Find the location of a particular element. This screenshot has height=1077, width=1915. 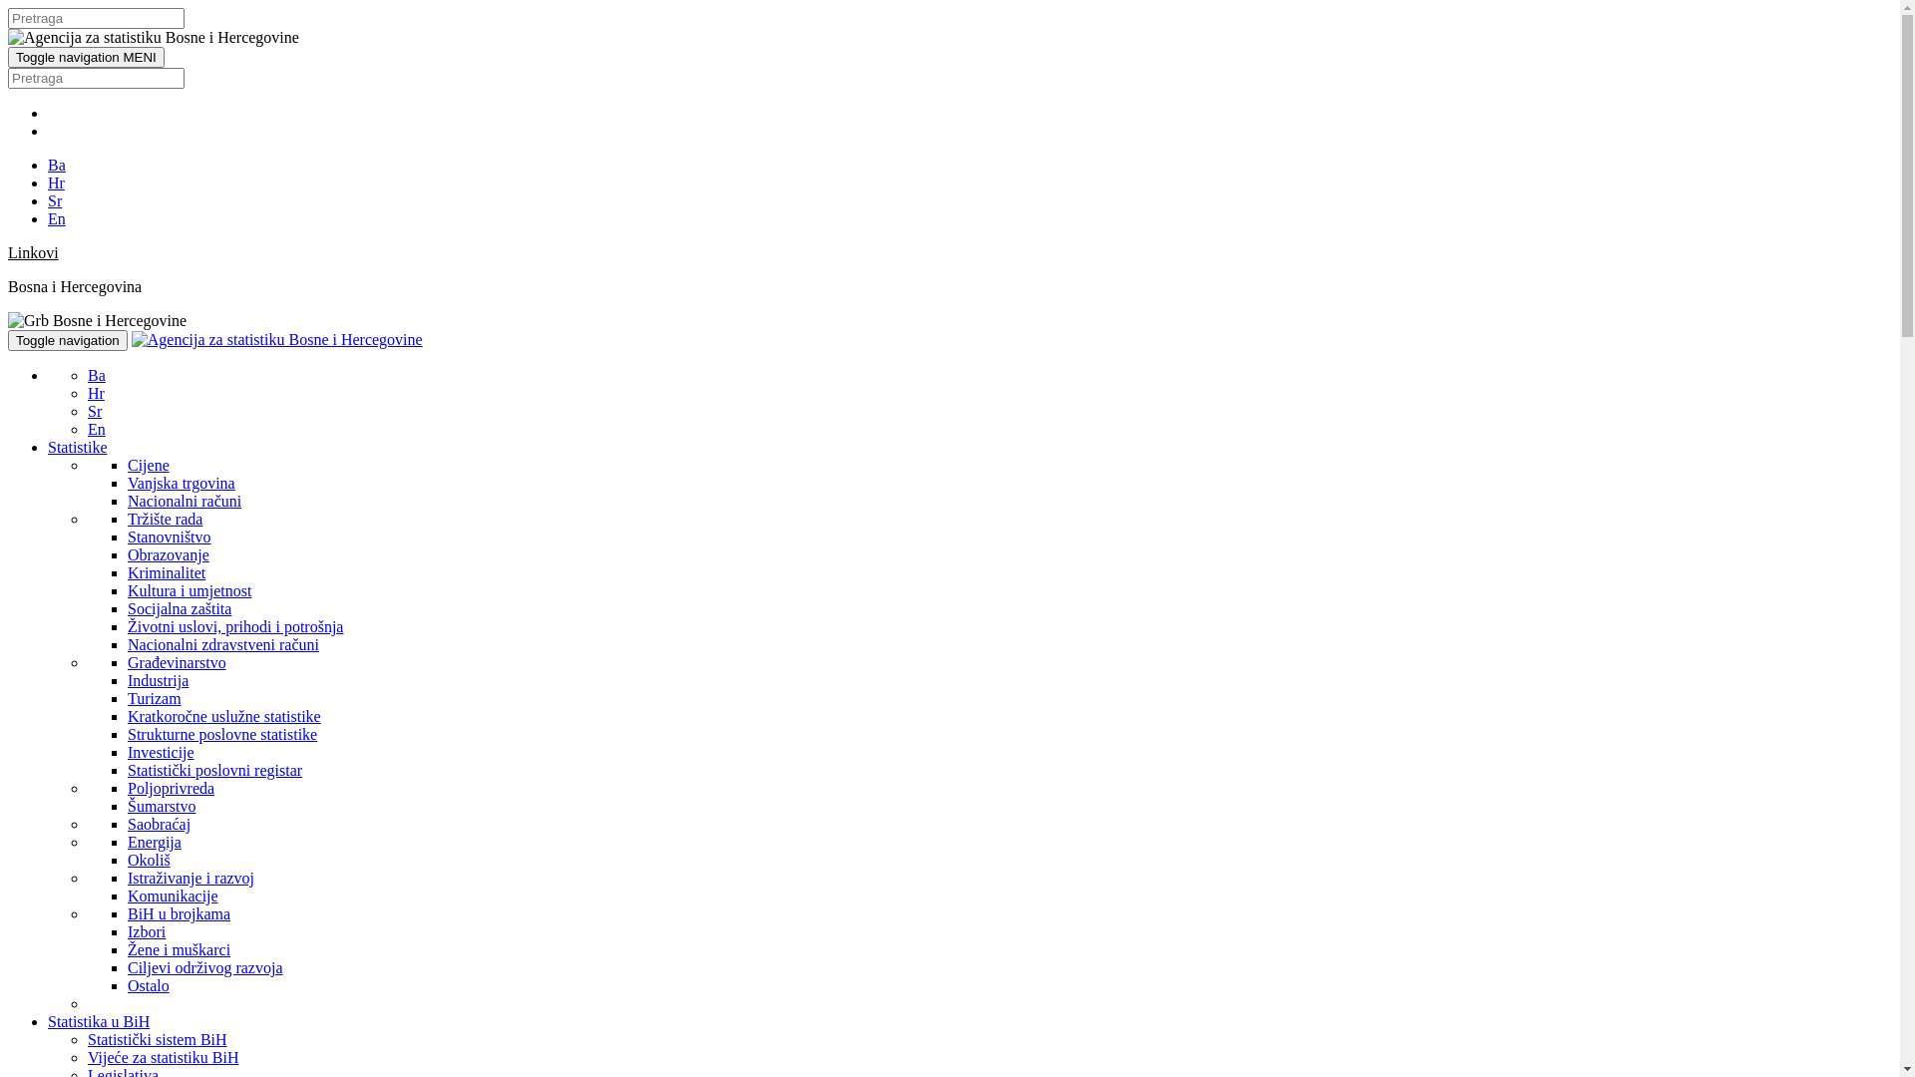

Sr is located at coordinates (95, 411).